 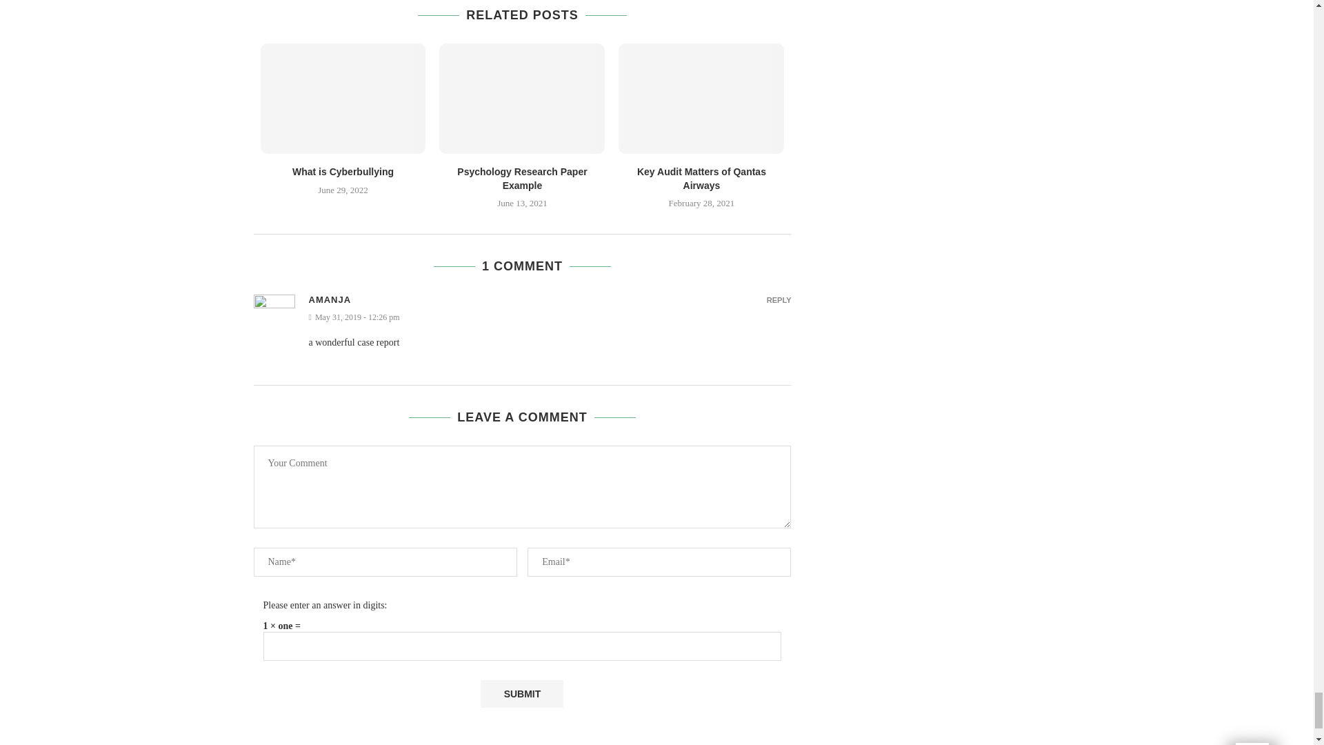 What do you see at coordinates (343, 171) in the screenshot?
I see `What is Cyberbullying` at bounding box center [343, 171].